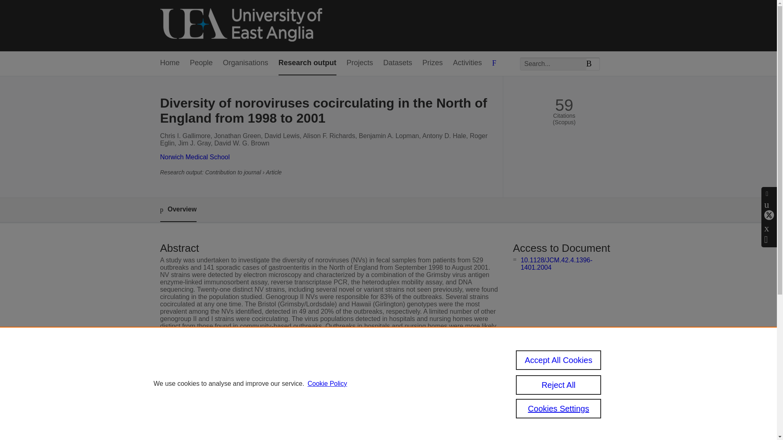 The width and height of the screenshot is (783, 440). What do you see at coordinates (194, 157) in the screenshot?
I see `Norwich Medical School` at bounding box center [194, 157].